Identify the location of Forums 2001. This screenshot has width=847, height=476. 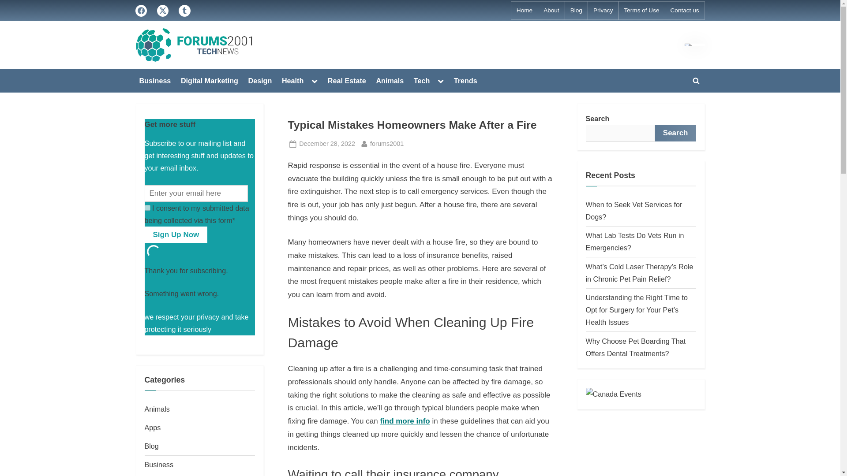
(284, 51).